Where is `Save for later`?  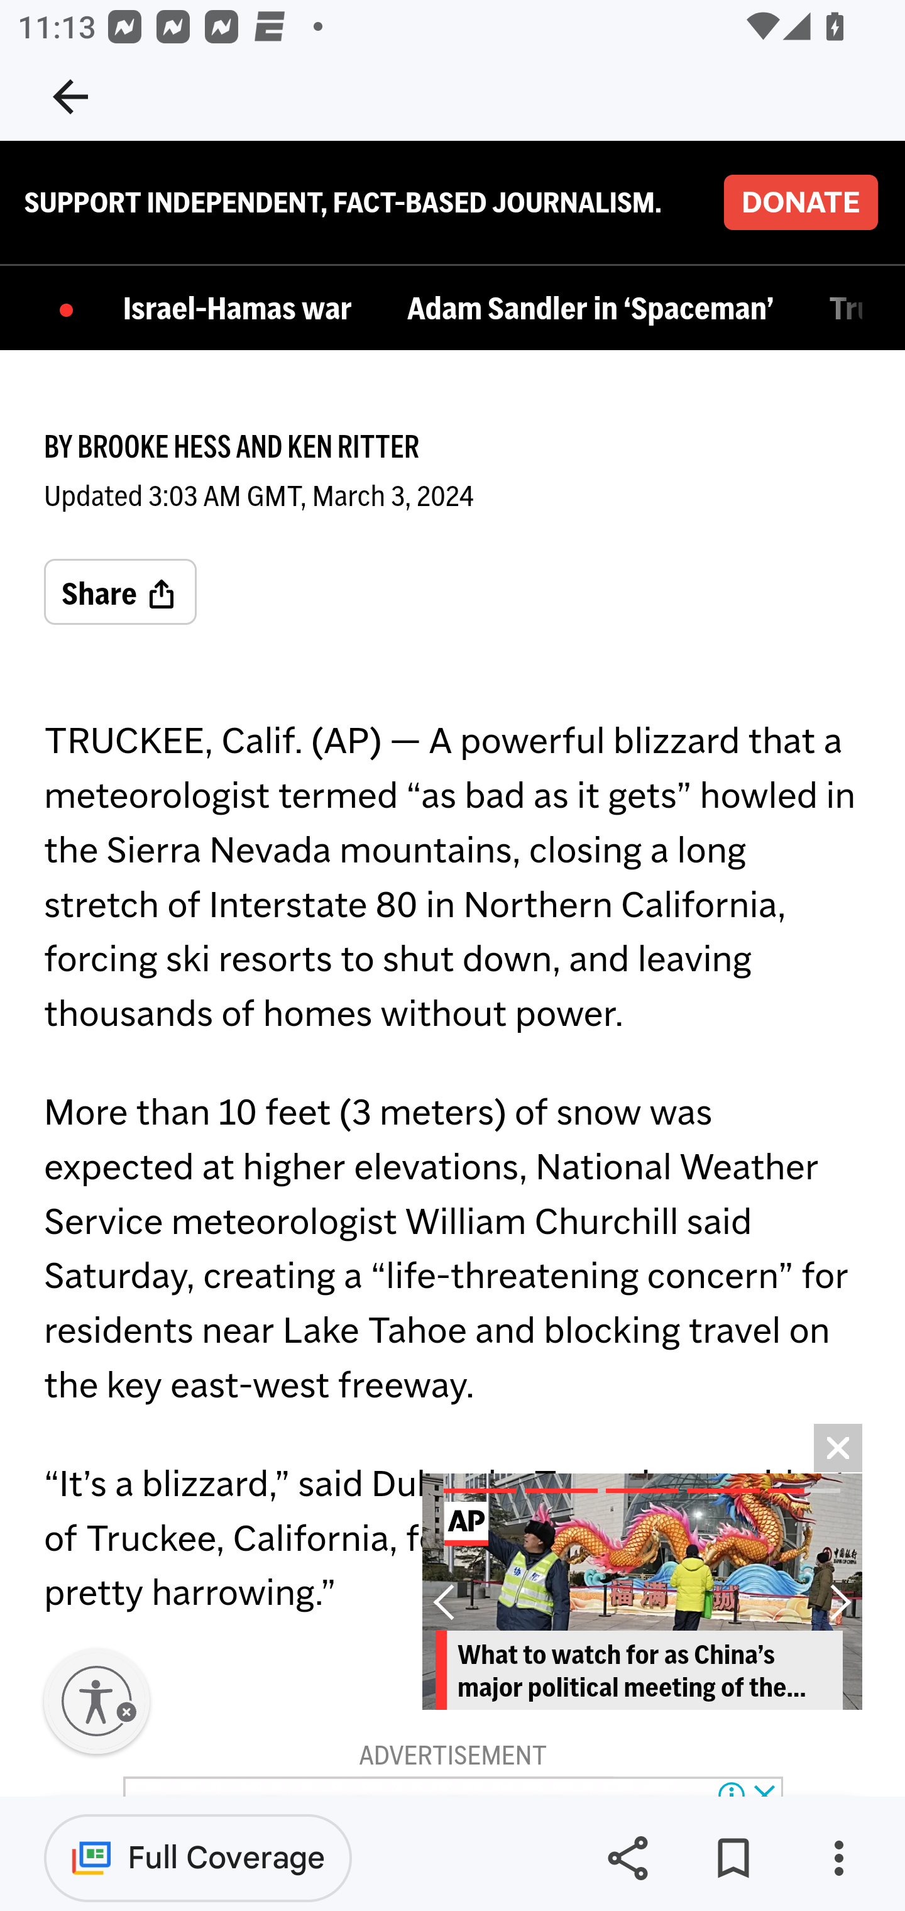 Save for later is located at coordinates (733, 1858).